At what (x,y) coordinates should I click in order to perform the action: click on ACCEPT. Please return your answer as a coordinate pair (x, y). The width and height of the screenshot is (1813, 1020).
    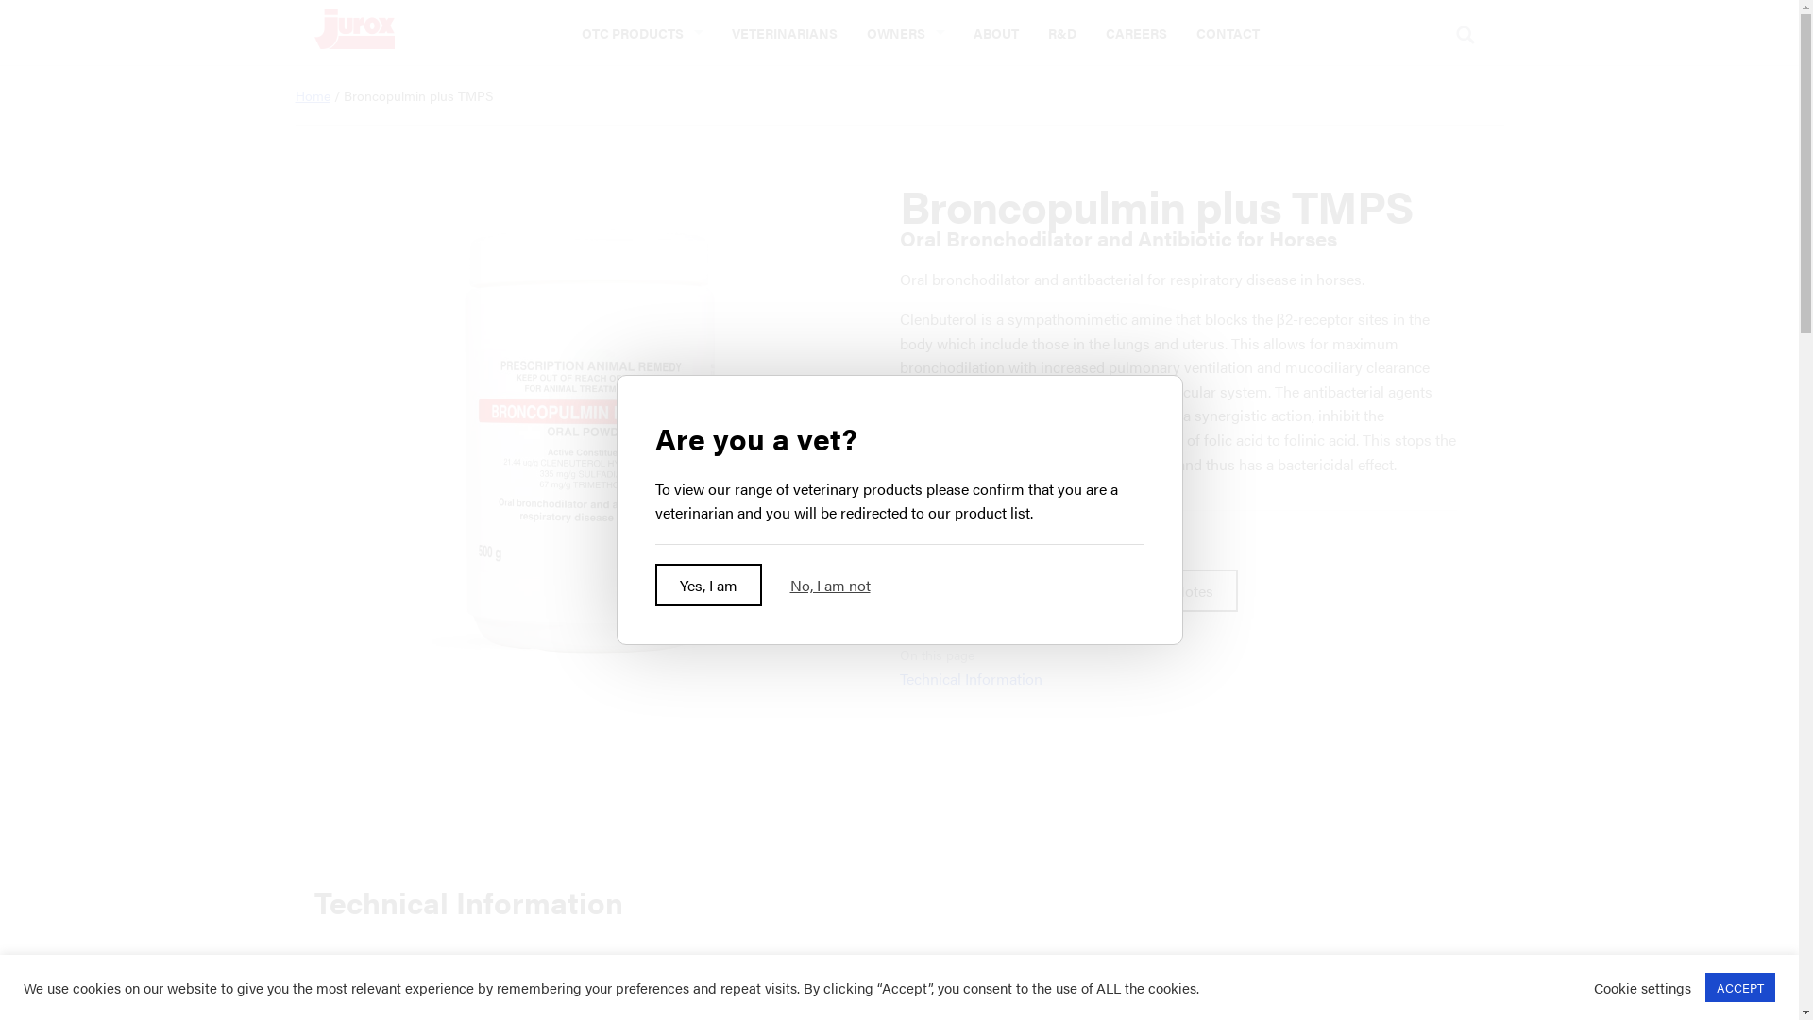
    Looking at the image, I should click on (1740, 988).